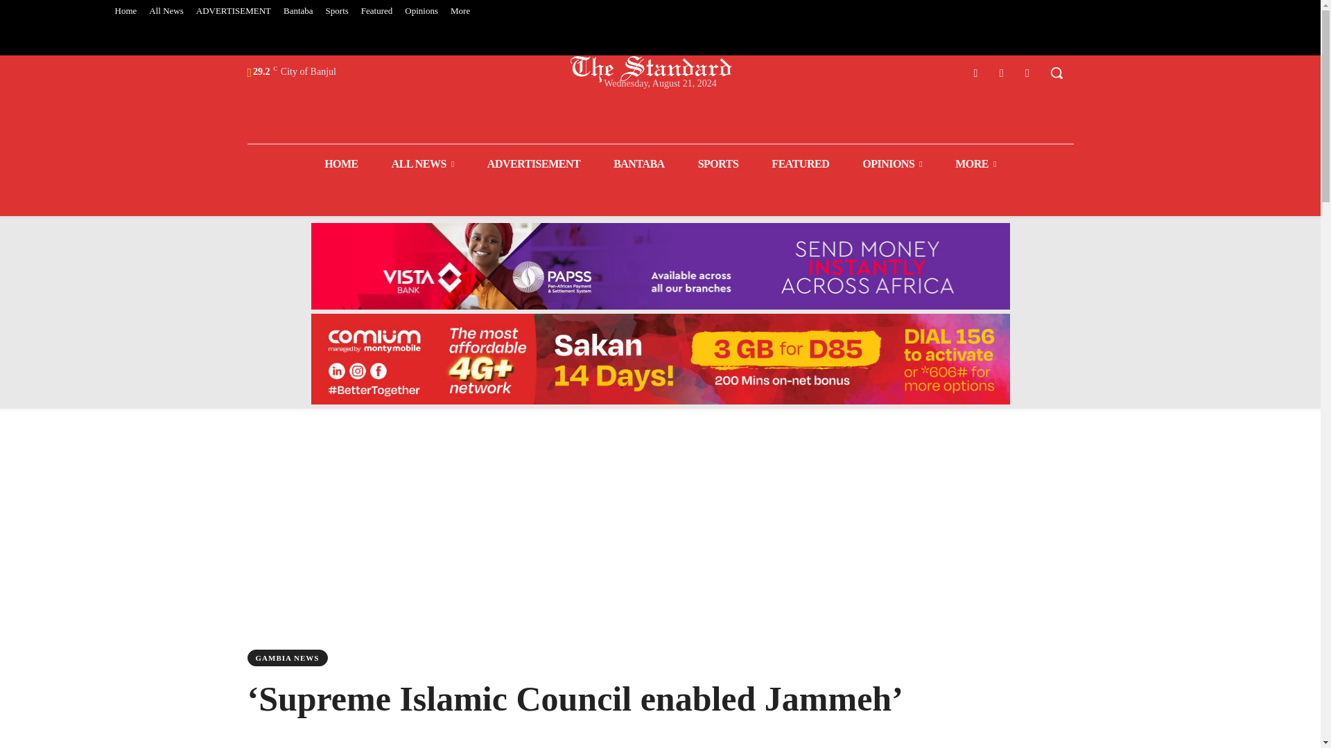 This screenshot has height=748, width=1331. I want to click on ALL NEWS, so click(423, 163).